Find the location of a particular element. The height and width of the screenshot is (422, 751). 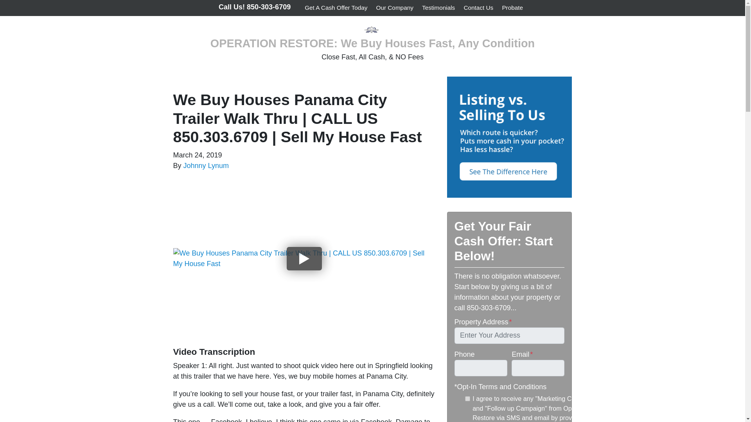

Get A Cash Offer Today is located at coordinates (336, 8).